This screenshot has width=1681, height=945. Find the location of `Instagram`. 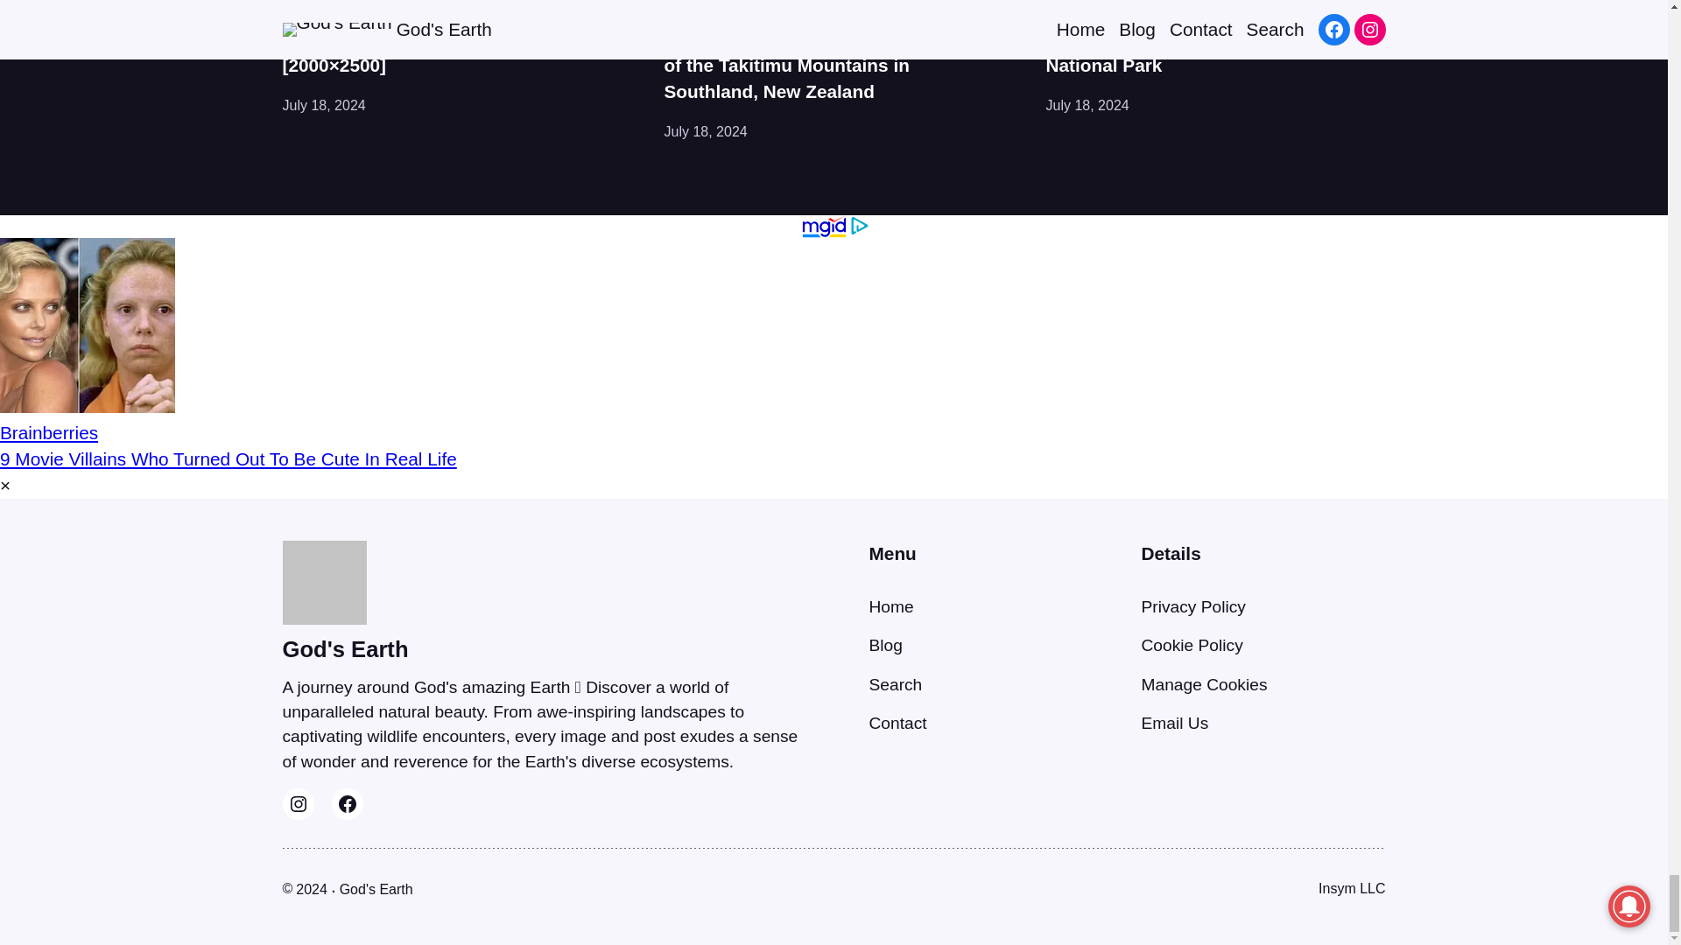

Instagram is located at coordinates (298, 803).